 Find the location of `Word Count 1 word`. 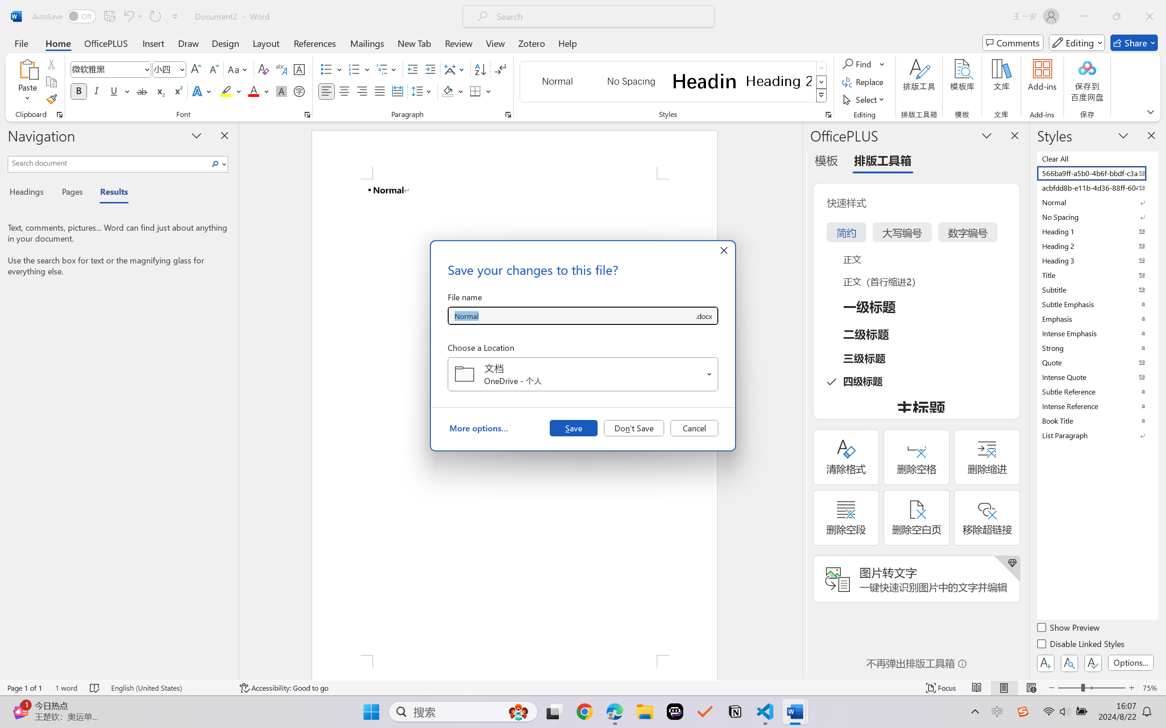

Word Count 1 word is located at coordinates (66, 688).